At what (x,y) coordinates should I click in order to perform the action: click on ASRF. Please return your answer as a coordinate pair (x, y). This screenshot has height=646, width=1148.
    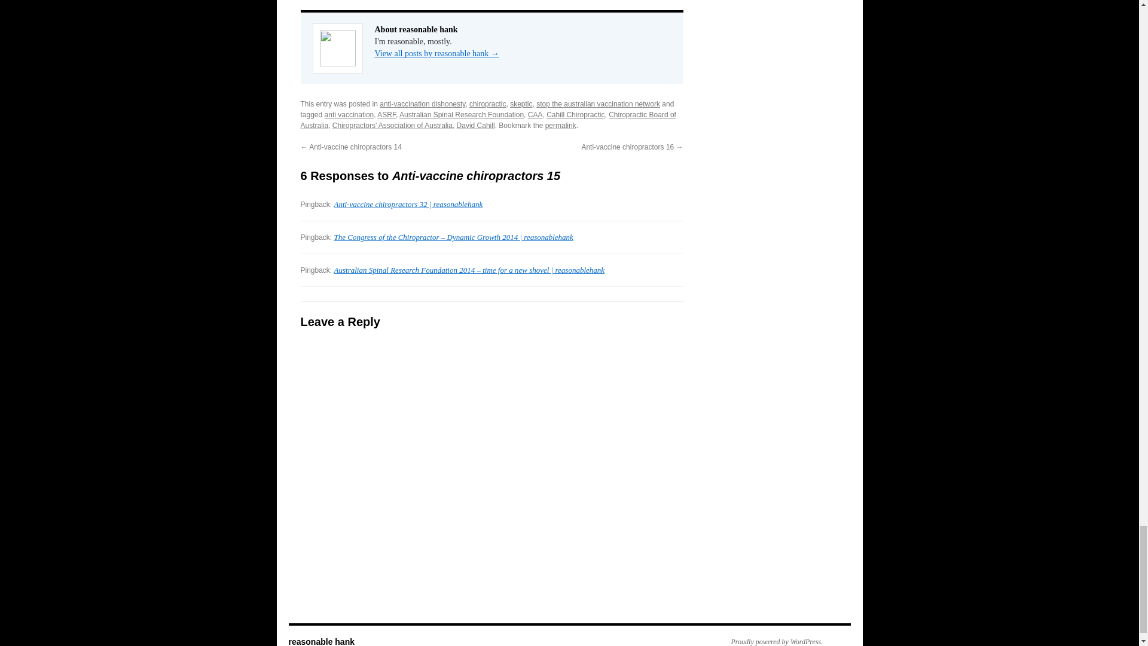
    Looking at the image, I should click on (386, 114).